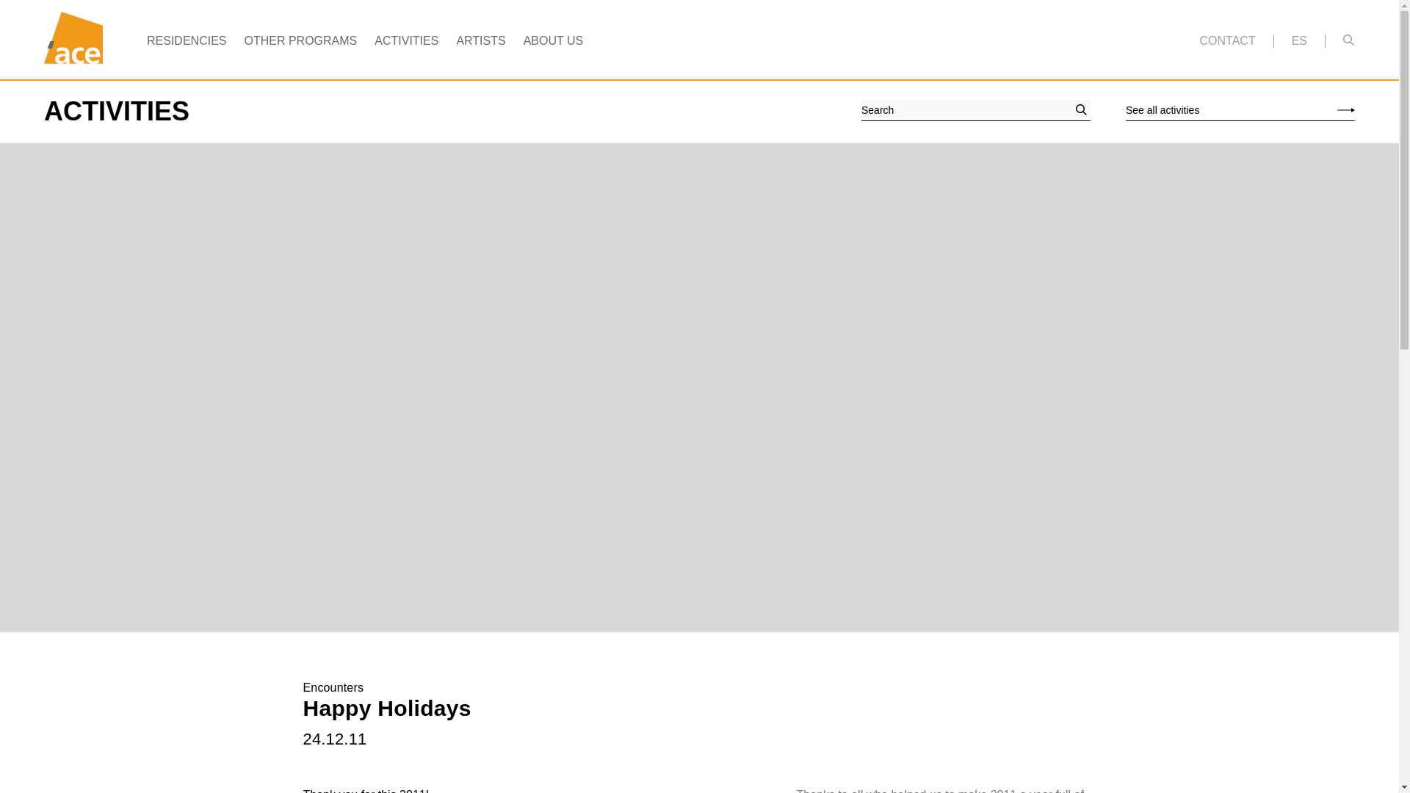 This screenshot has width=1410, height=793. I want to click on ES, so click(1298, 40).